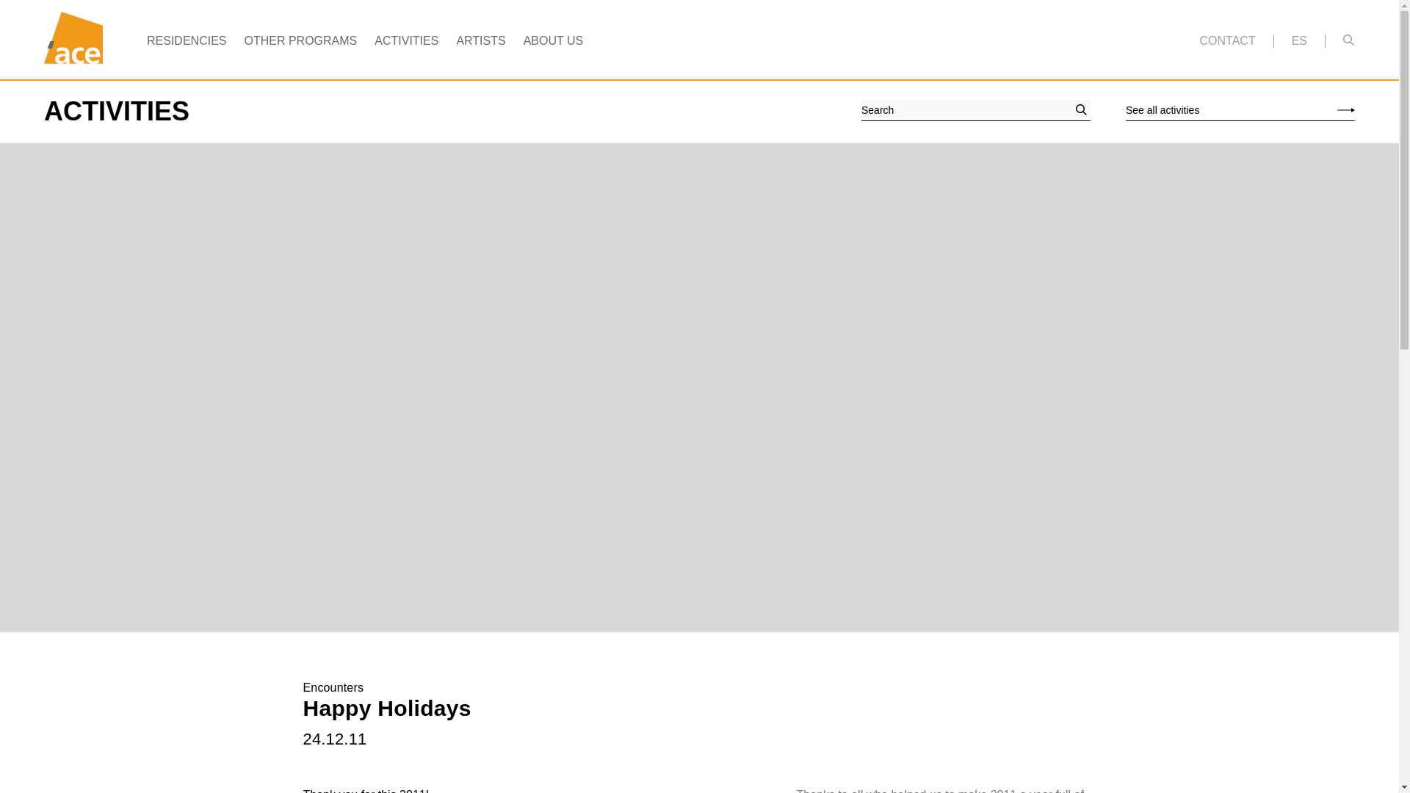 This screenshot has width=1410, height=793. I want to click on ES, so click(1298, 40).